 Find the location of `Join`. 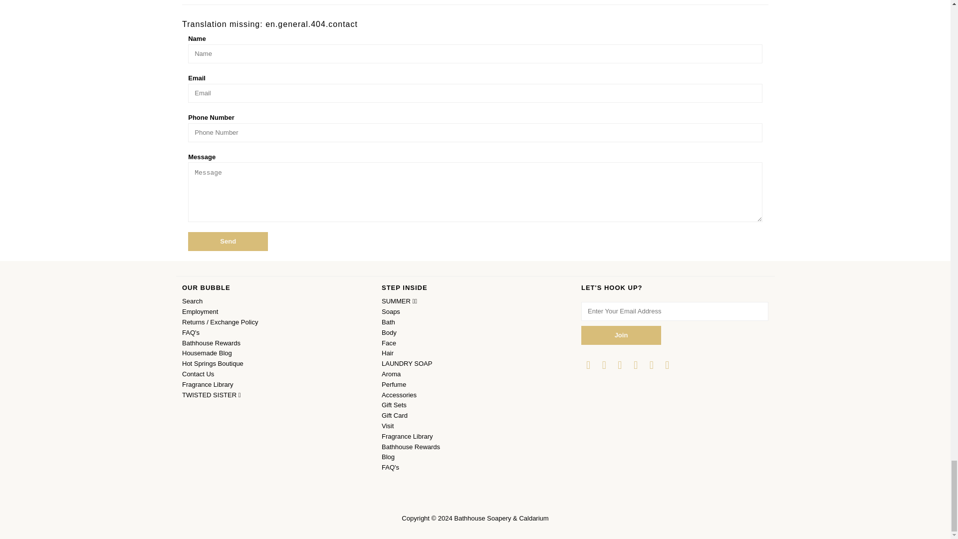

Join is located at coordinates (621, 335).